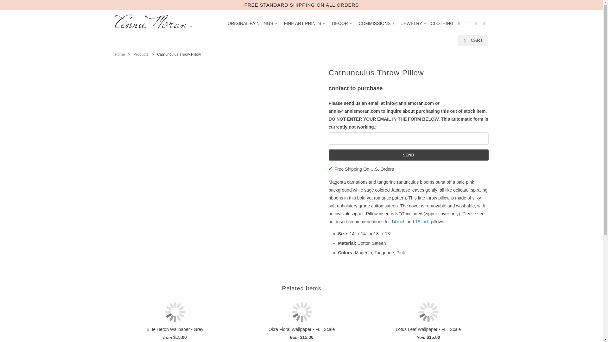 This screenshot has width=608, height=342. I want to click on Products, so click(141, 54).